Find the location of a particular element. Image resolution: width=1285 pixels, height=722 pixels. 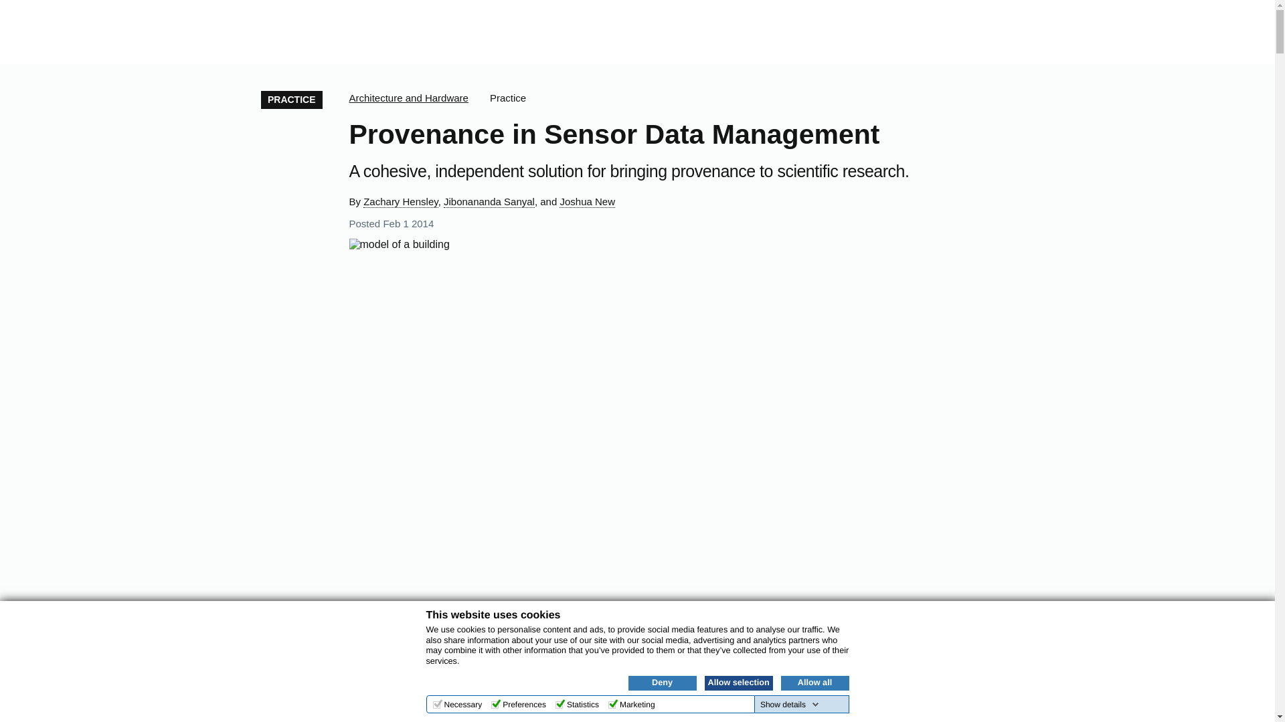

Show details is located at coordinates (790, 705).